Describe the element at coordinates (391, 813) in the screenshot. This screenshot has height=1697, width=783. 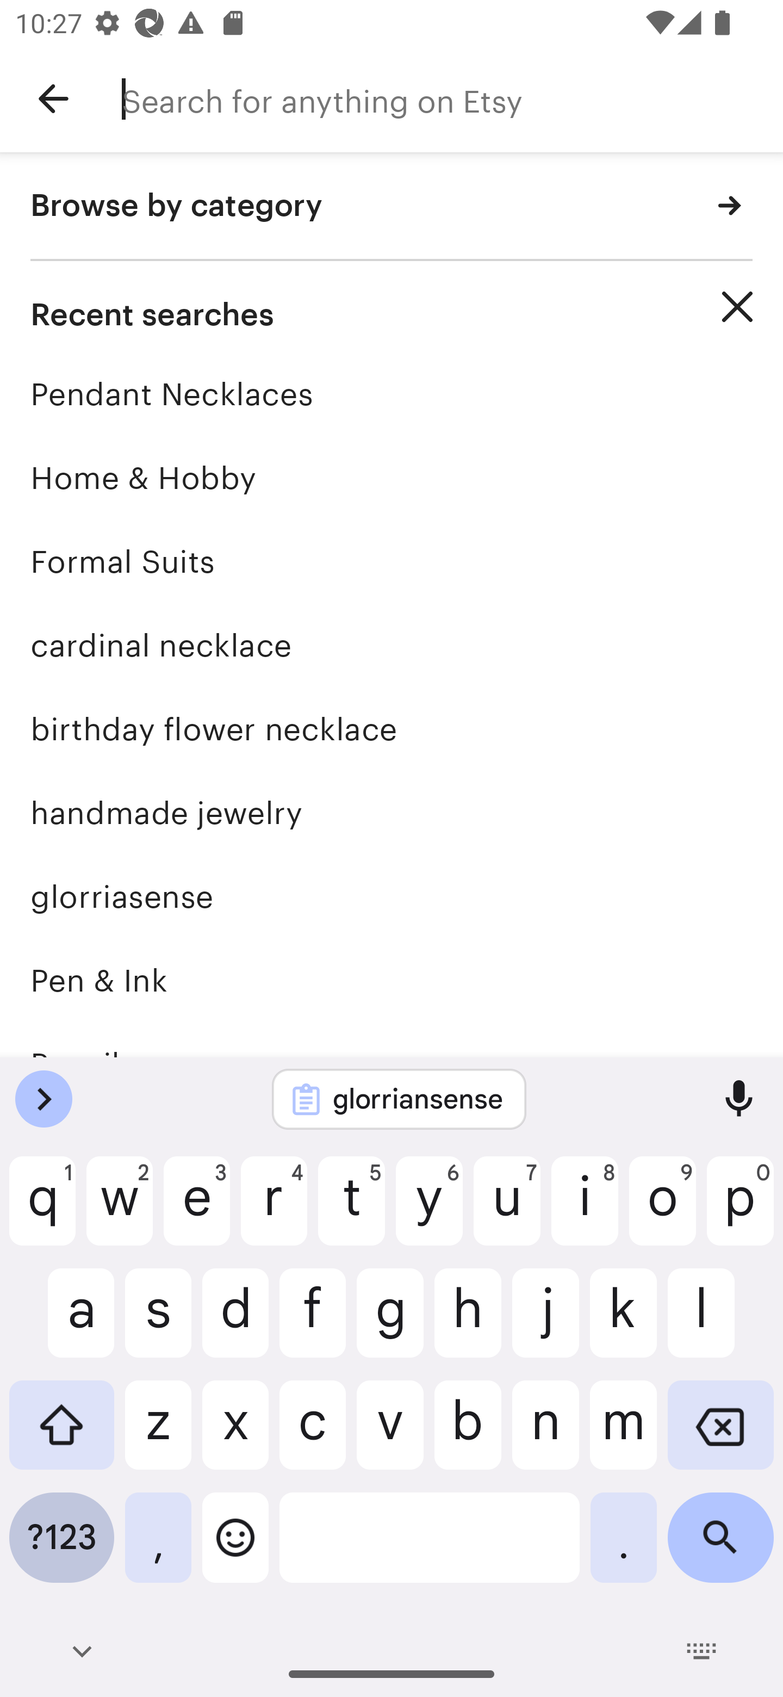
I see `handmade jewelry` at that location.